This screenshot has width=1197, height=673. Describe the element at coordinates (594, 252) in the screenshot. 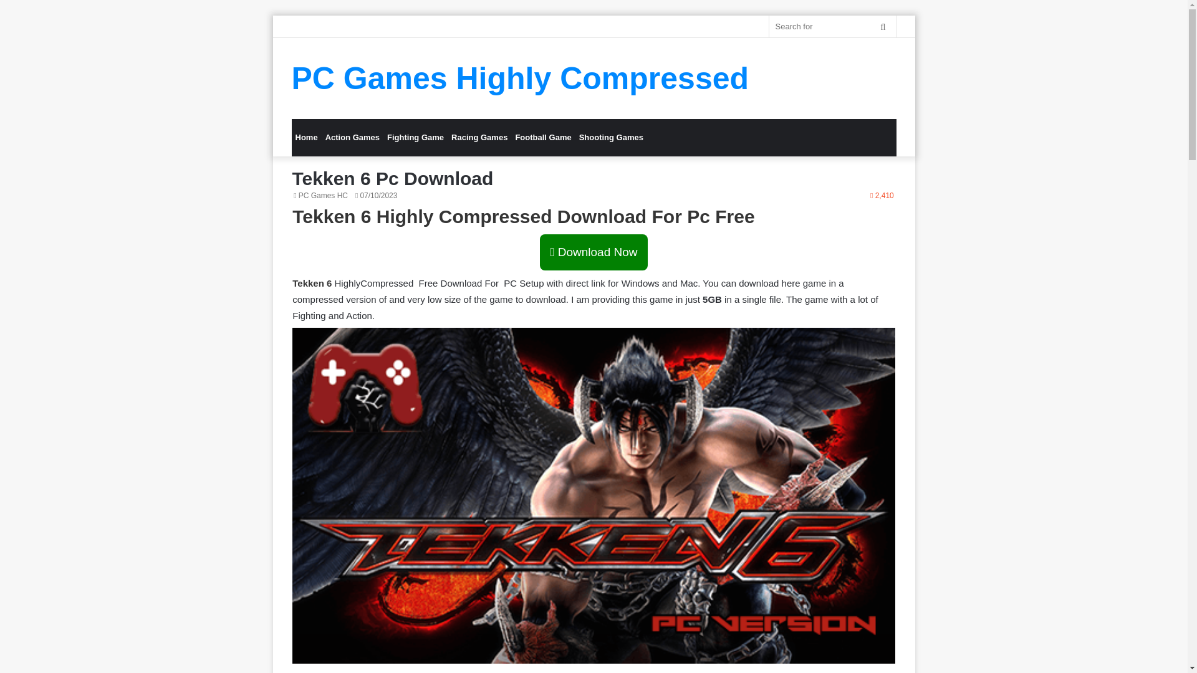

I see `Download Now` at that location.